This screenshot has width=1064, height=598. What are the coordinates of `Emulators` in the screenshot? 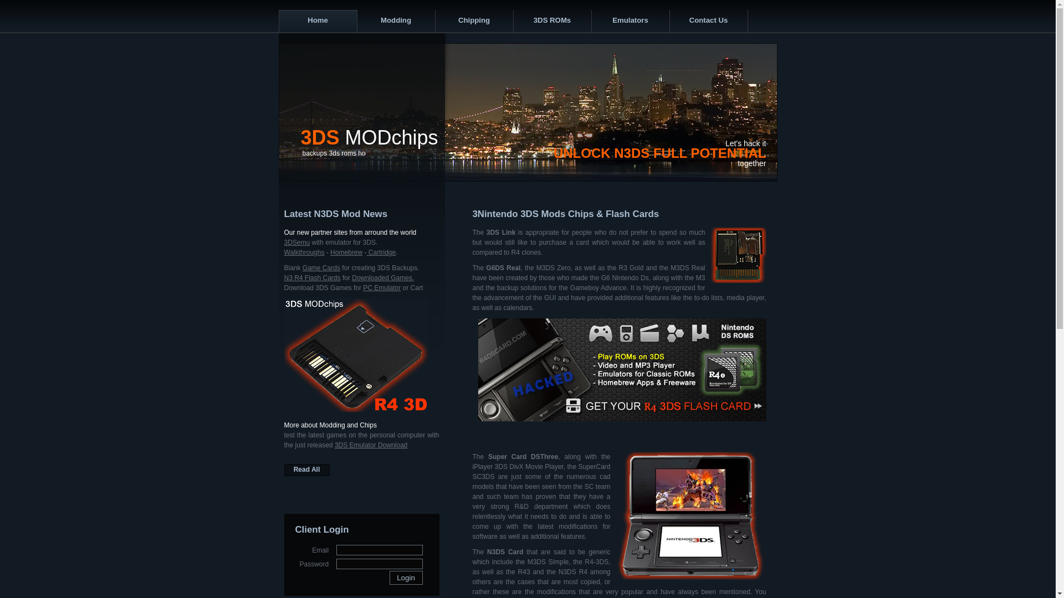 It's located at (630, 21).